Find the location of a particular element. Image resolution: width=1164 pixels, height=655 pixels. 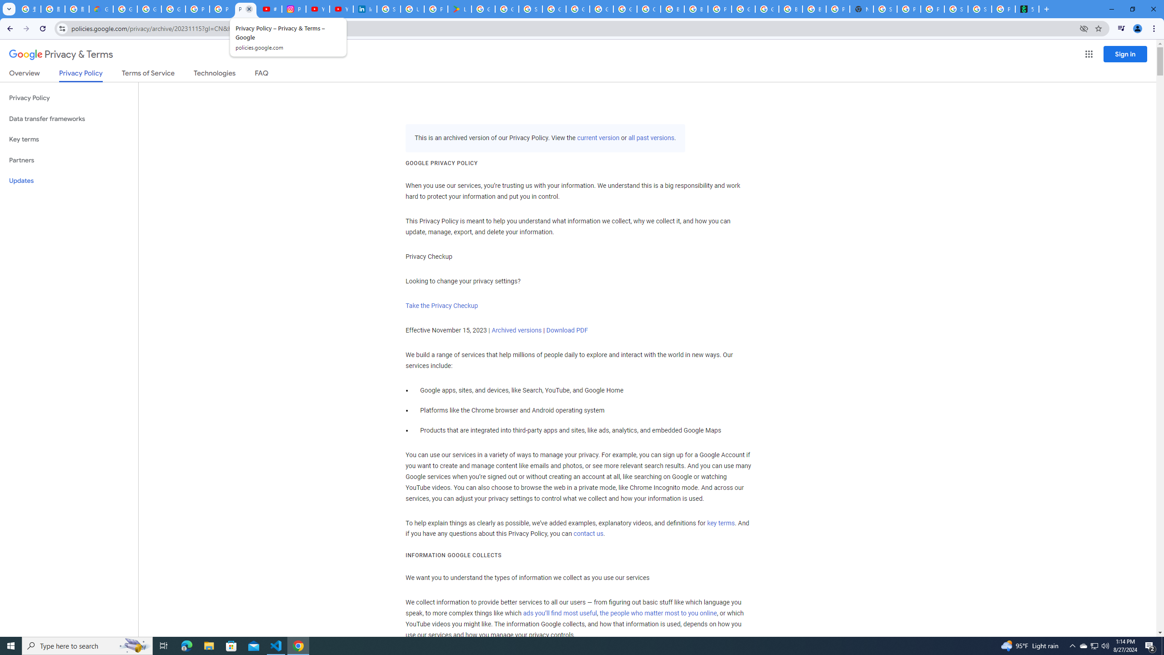

YouTube Culture & Trends - YouTube Top 10, 2021 is located at coordinates (341, 9).